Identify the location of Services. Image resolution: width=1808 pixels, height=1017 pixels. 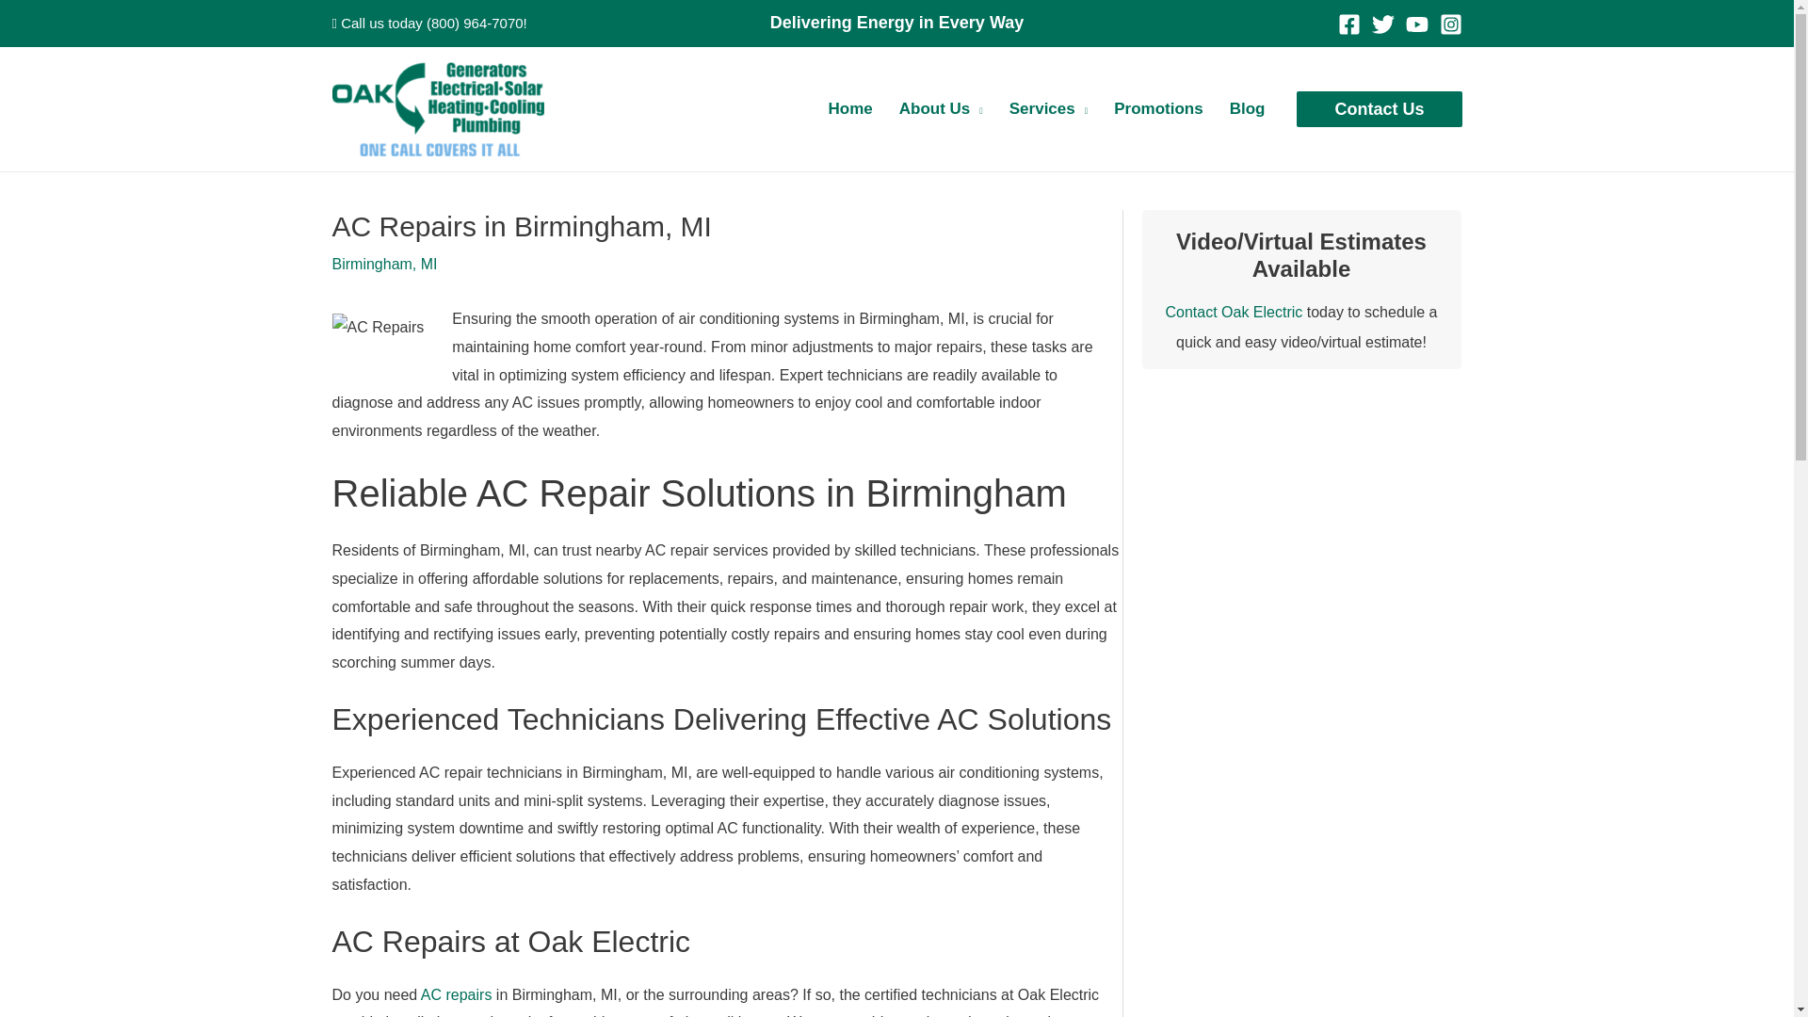
(1048, 109).